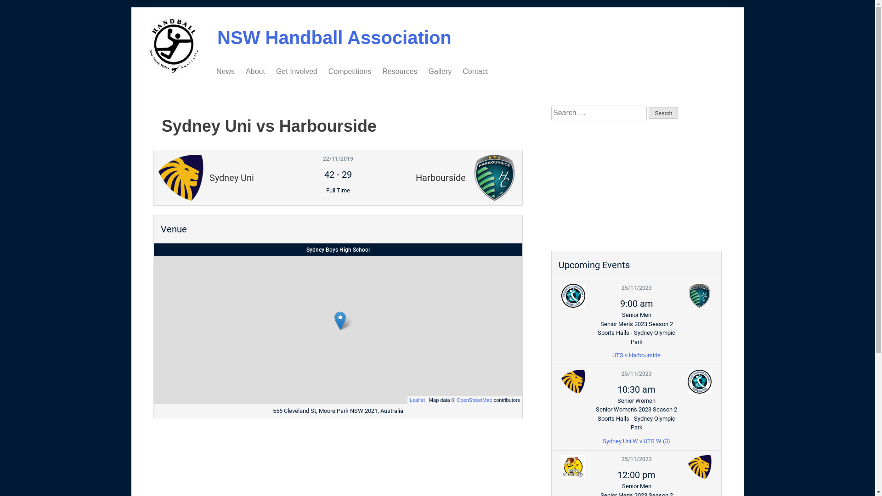 Image resolution: width=882 pixels, height=496 pixels. What do you see at coordinates (573, 467) in the screenshot?
I see `UNSW` at bounding box center [573, 467].